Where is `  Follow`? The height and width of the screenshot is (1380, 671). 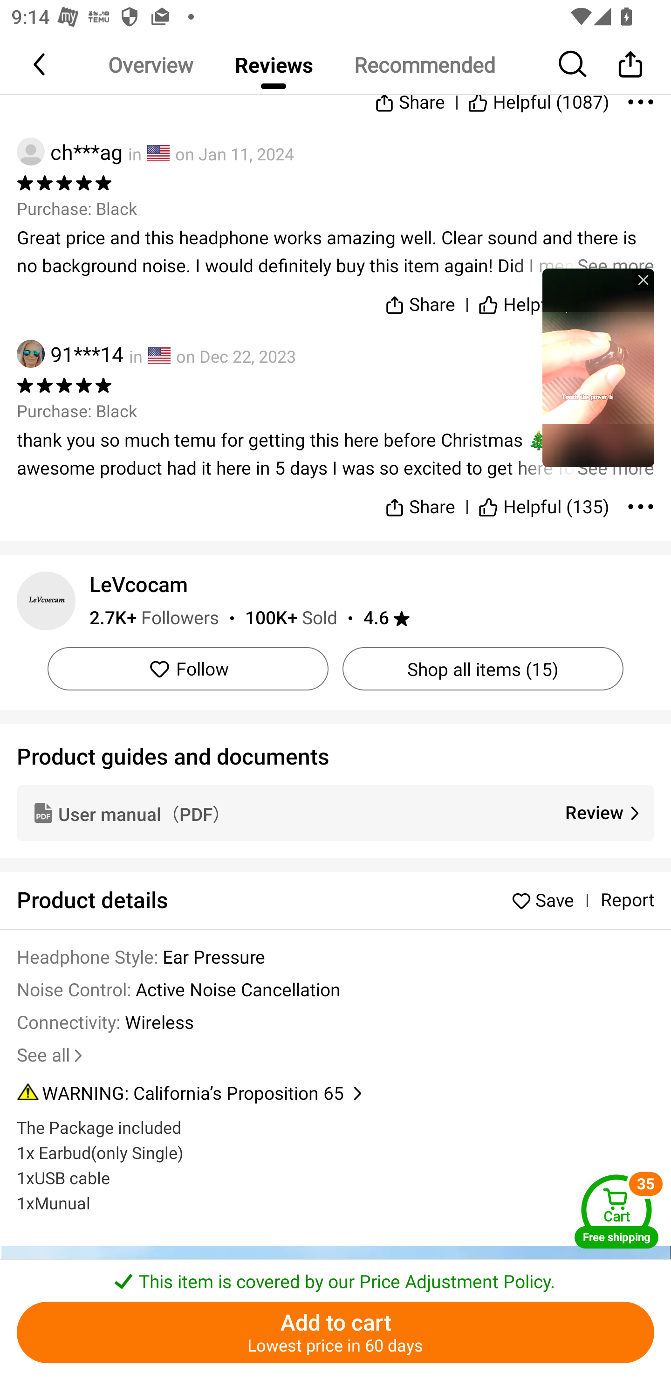
  Follow is located at coordinates (188, 669).